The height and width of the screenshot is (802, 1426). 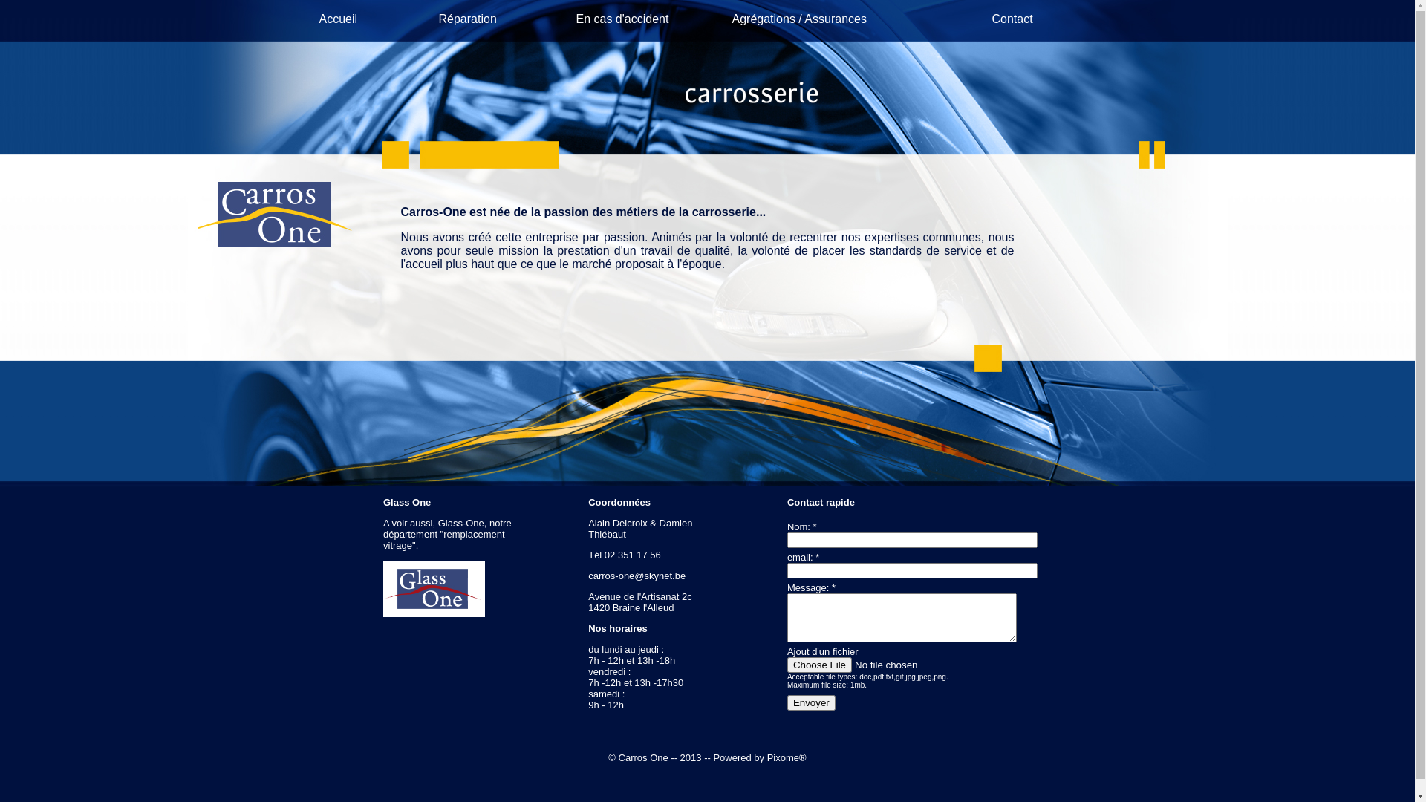 I want to click on Contact, so click(x=1013, y=19).